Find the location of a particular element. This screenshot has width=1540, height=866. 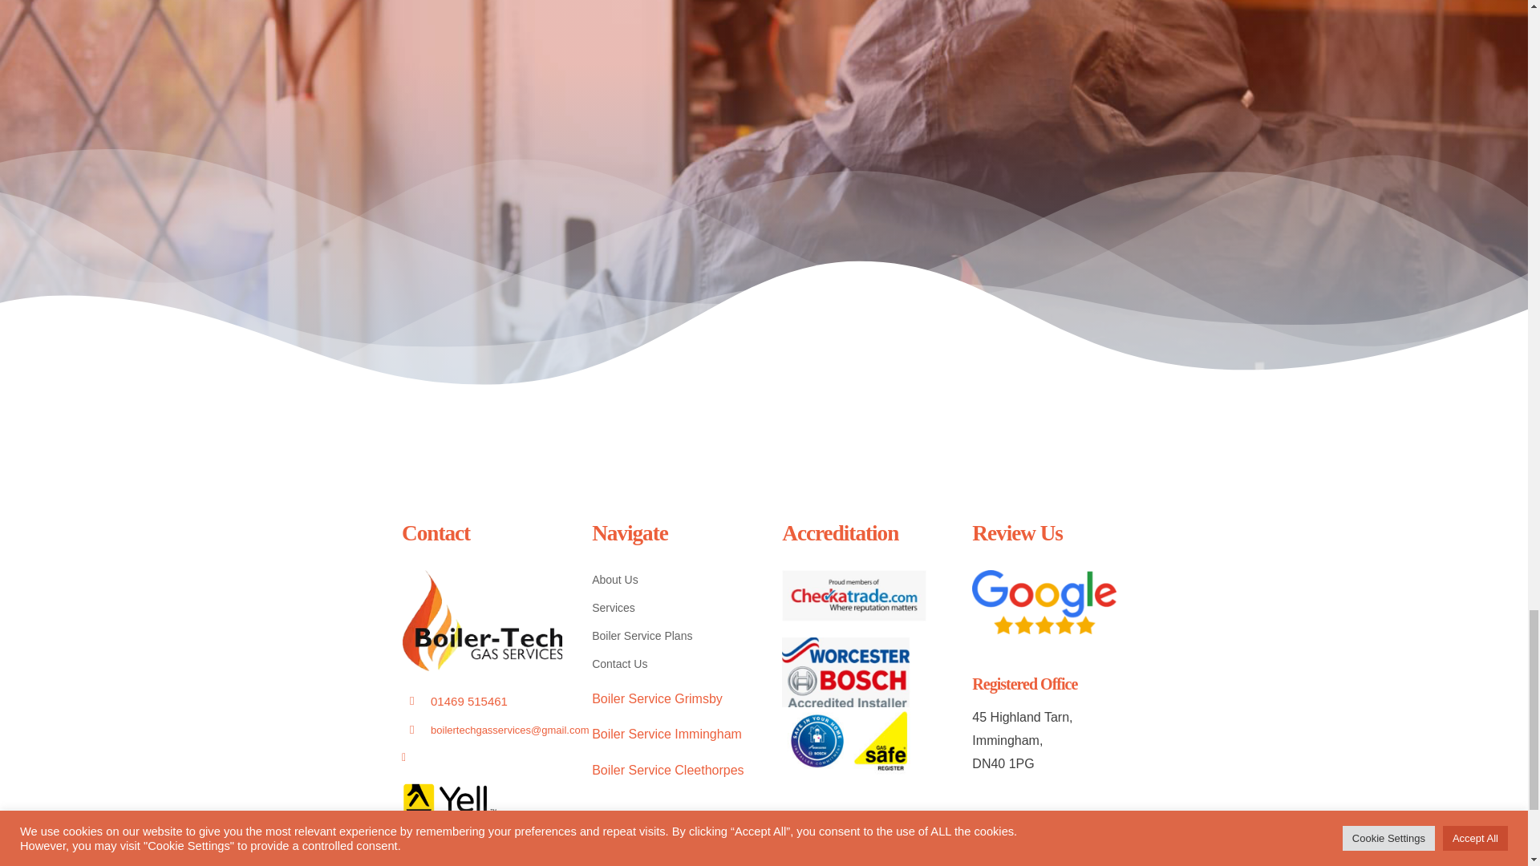

Services is located at coordinates (668, 608).